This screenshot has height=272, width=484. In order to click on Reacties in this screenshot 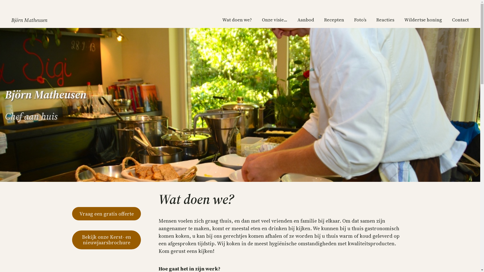, I will do `click(385, 20)`.